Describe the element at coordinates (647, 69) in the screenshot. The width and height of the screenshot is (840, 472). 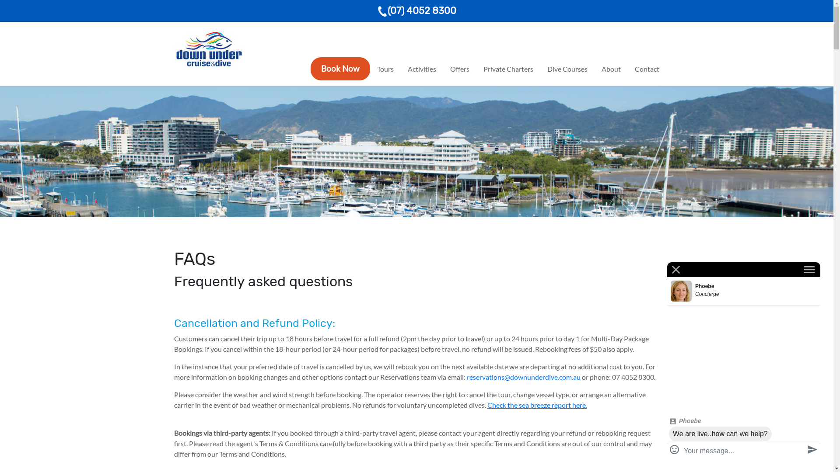
I see `Contact` at that location.